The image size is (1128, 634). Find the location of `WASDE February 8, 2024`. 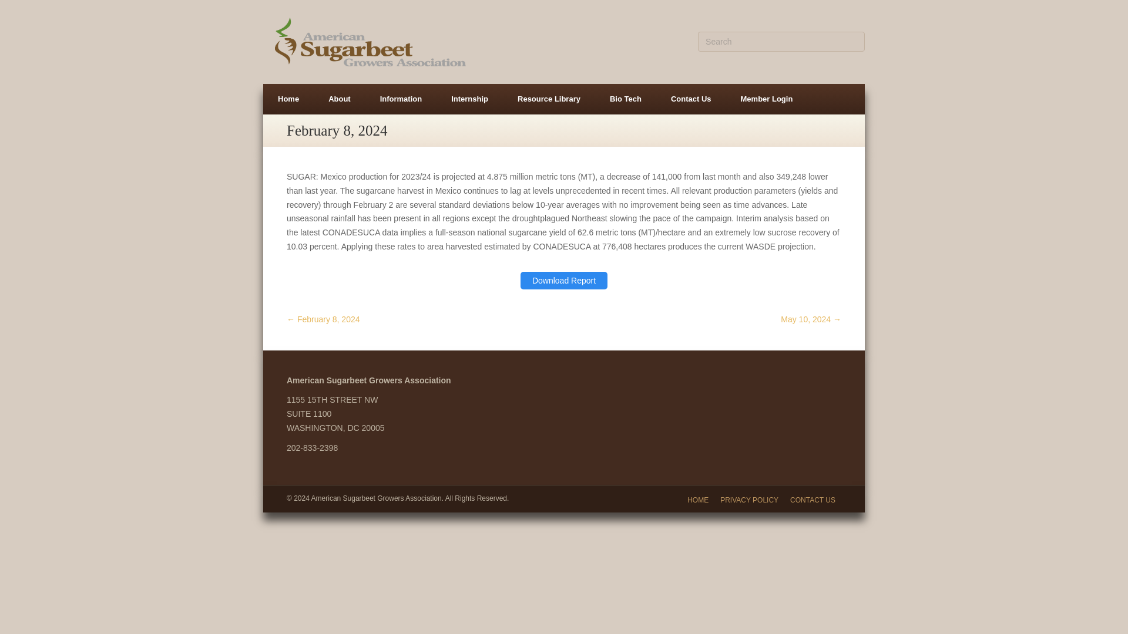

WASDE February 8, 2024 is located at coordinates (564, 281).